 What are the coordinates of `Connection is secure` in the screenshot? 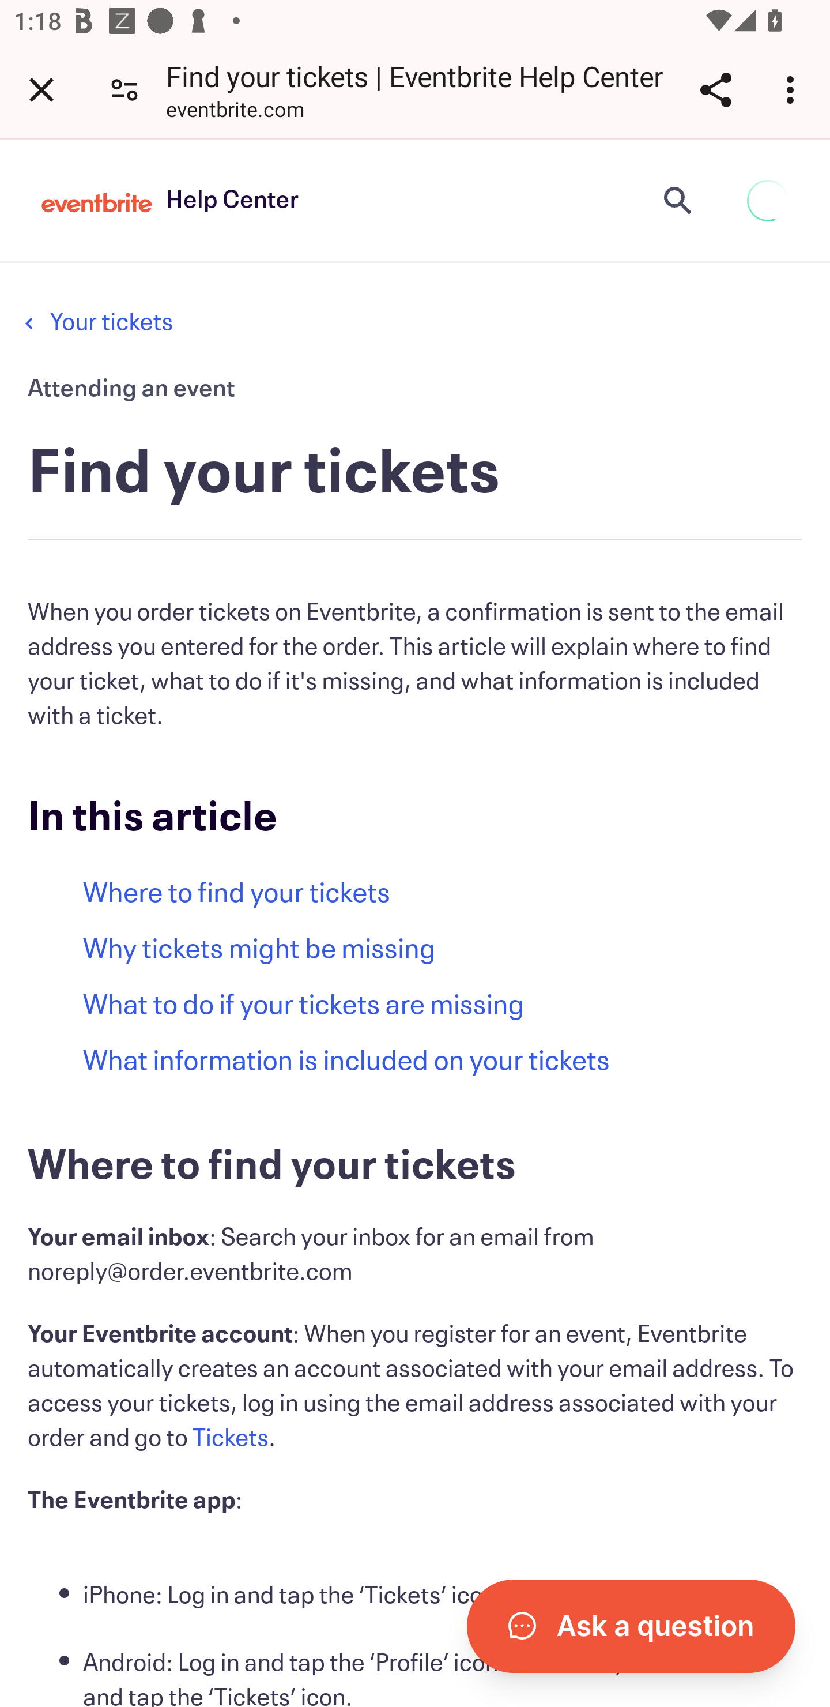 It's located at (124, 89).